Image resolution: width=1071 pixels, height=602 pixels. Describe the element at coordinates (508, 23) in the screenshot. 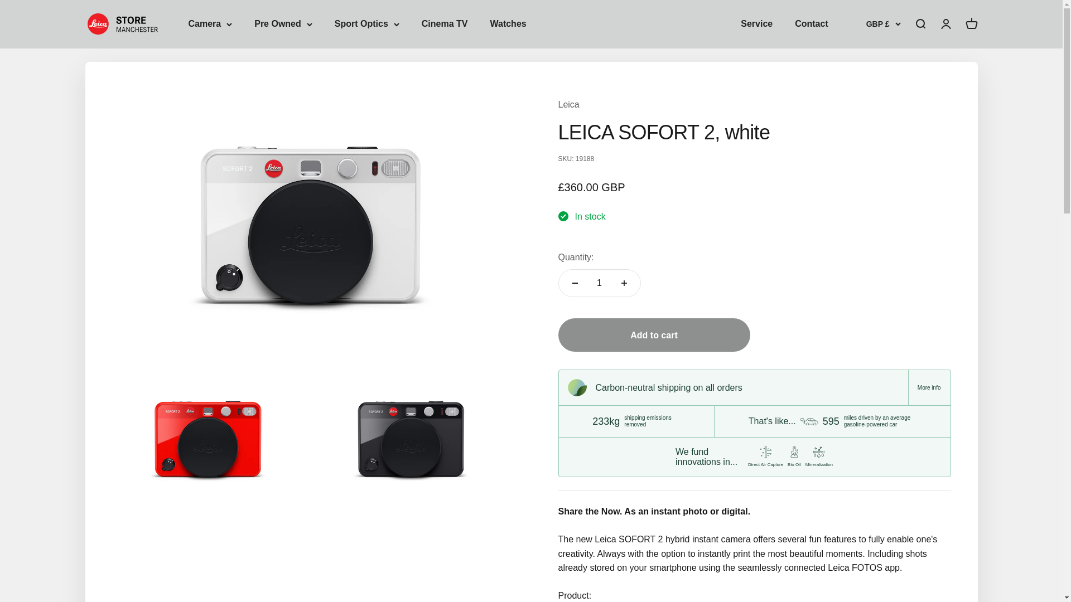

I see `Watches` at that location.